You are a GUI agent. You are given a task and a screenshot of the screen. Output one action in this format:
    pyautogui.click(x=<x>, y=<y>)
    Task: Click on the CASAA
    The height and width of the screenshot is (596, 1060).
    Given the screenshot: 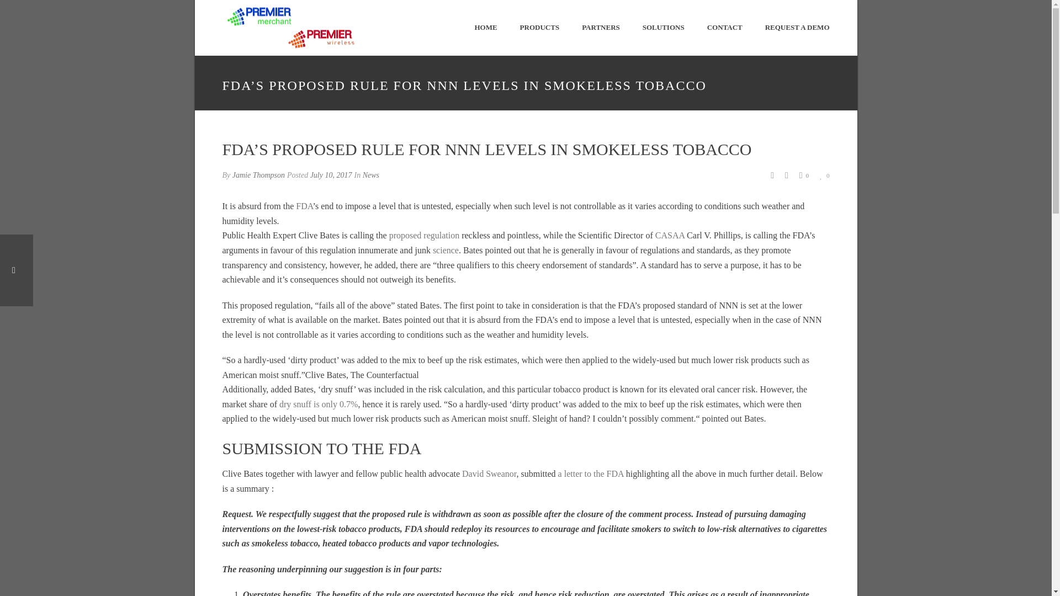 What is the action you would take?
    pyautogui.click(x=670, y=235)
    